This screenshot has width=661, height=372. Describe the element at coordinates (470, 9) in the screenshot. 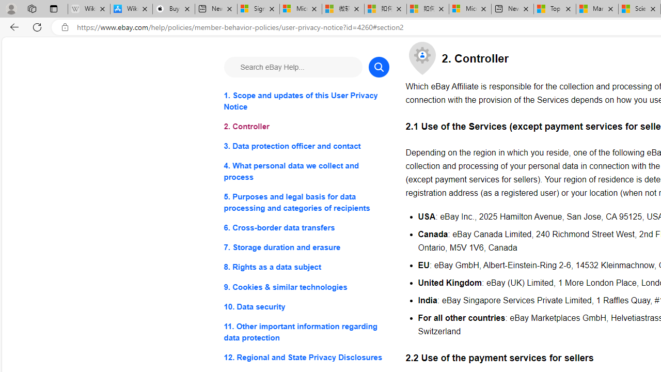

I see `Microsoft account | Account Checkup` at that location.